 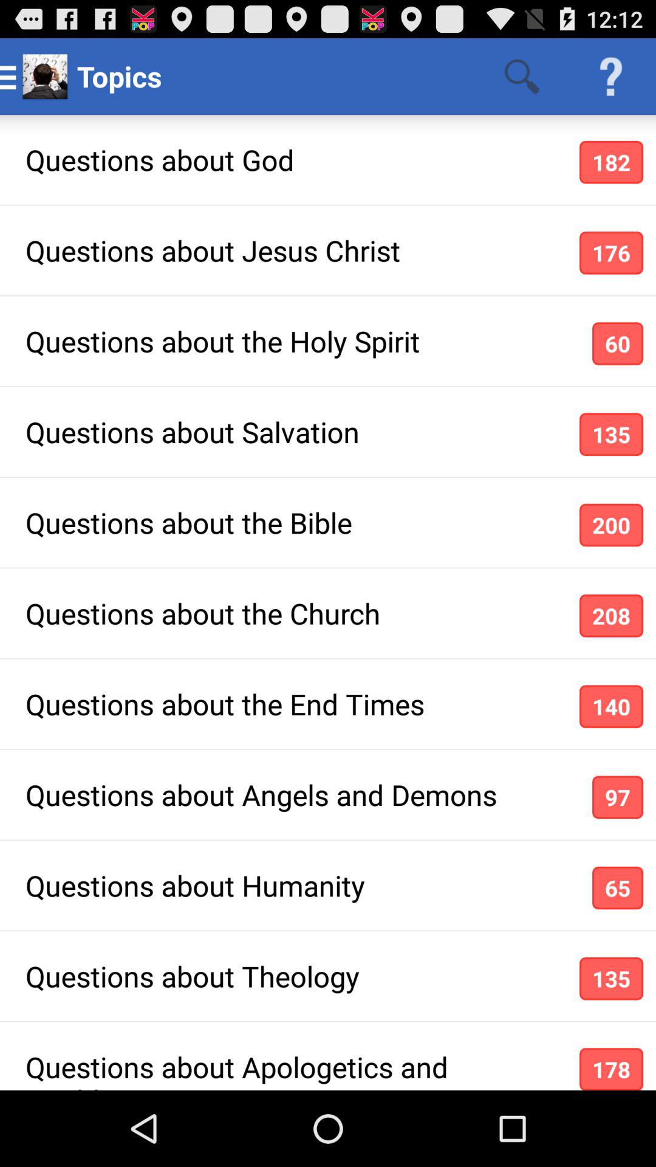 I want to click on turn off icon to the right of questions about the app, so click(x=611, y=525).